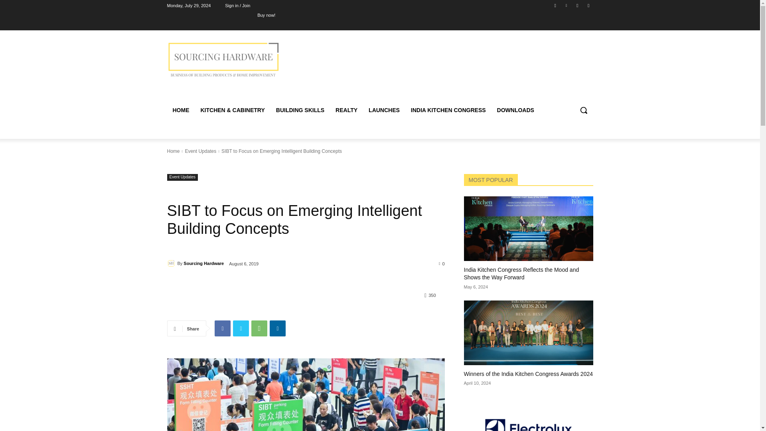  I want to click on INDIA KITCHEN CONGRESS, so click(448, 110).